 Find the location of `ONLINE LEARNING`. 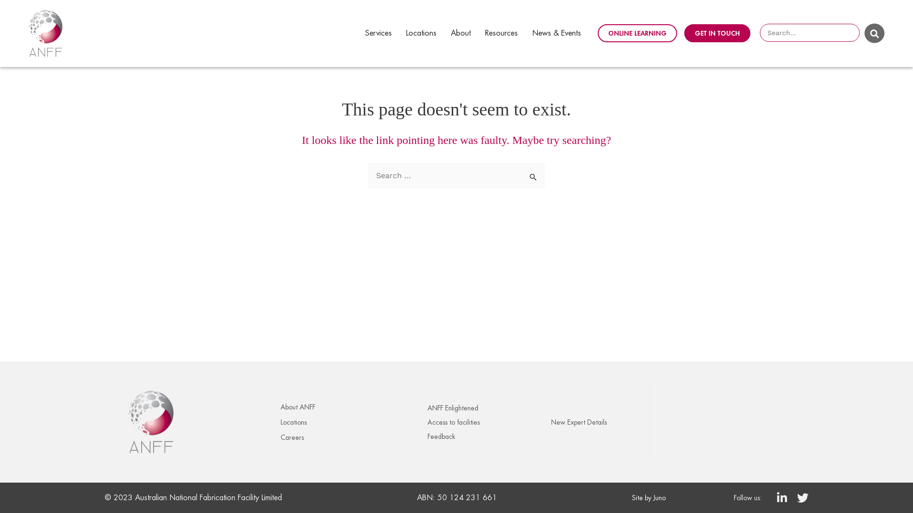

ONLINE LEARNING is located at coordinates (637, 33).